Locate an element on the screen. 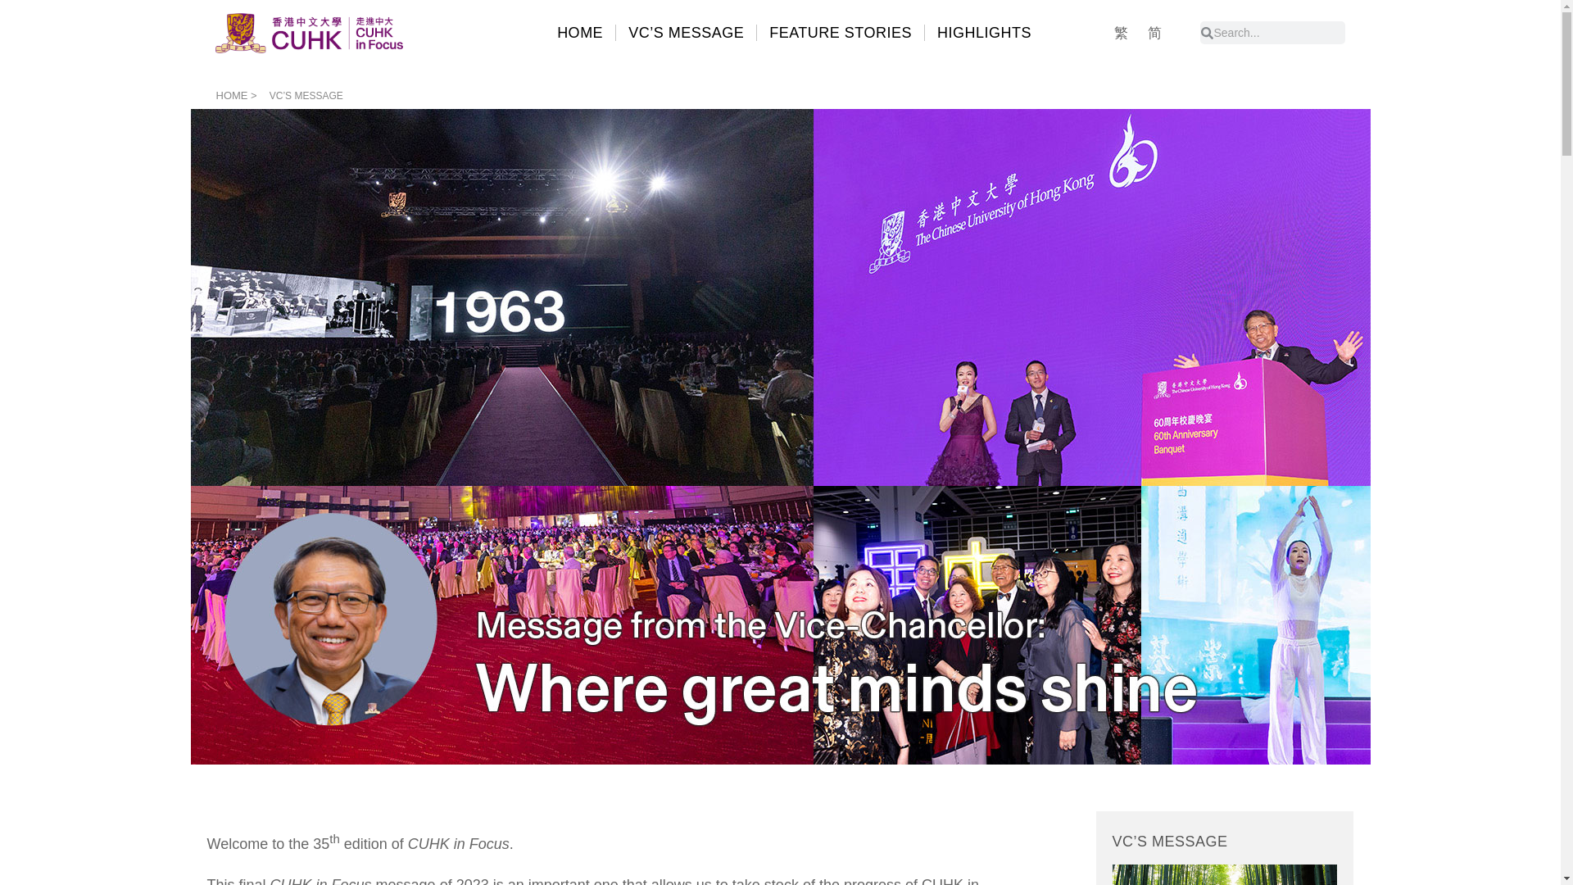 The image size is (1573, 885). HOME is located at coordinates (579, 33).